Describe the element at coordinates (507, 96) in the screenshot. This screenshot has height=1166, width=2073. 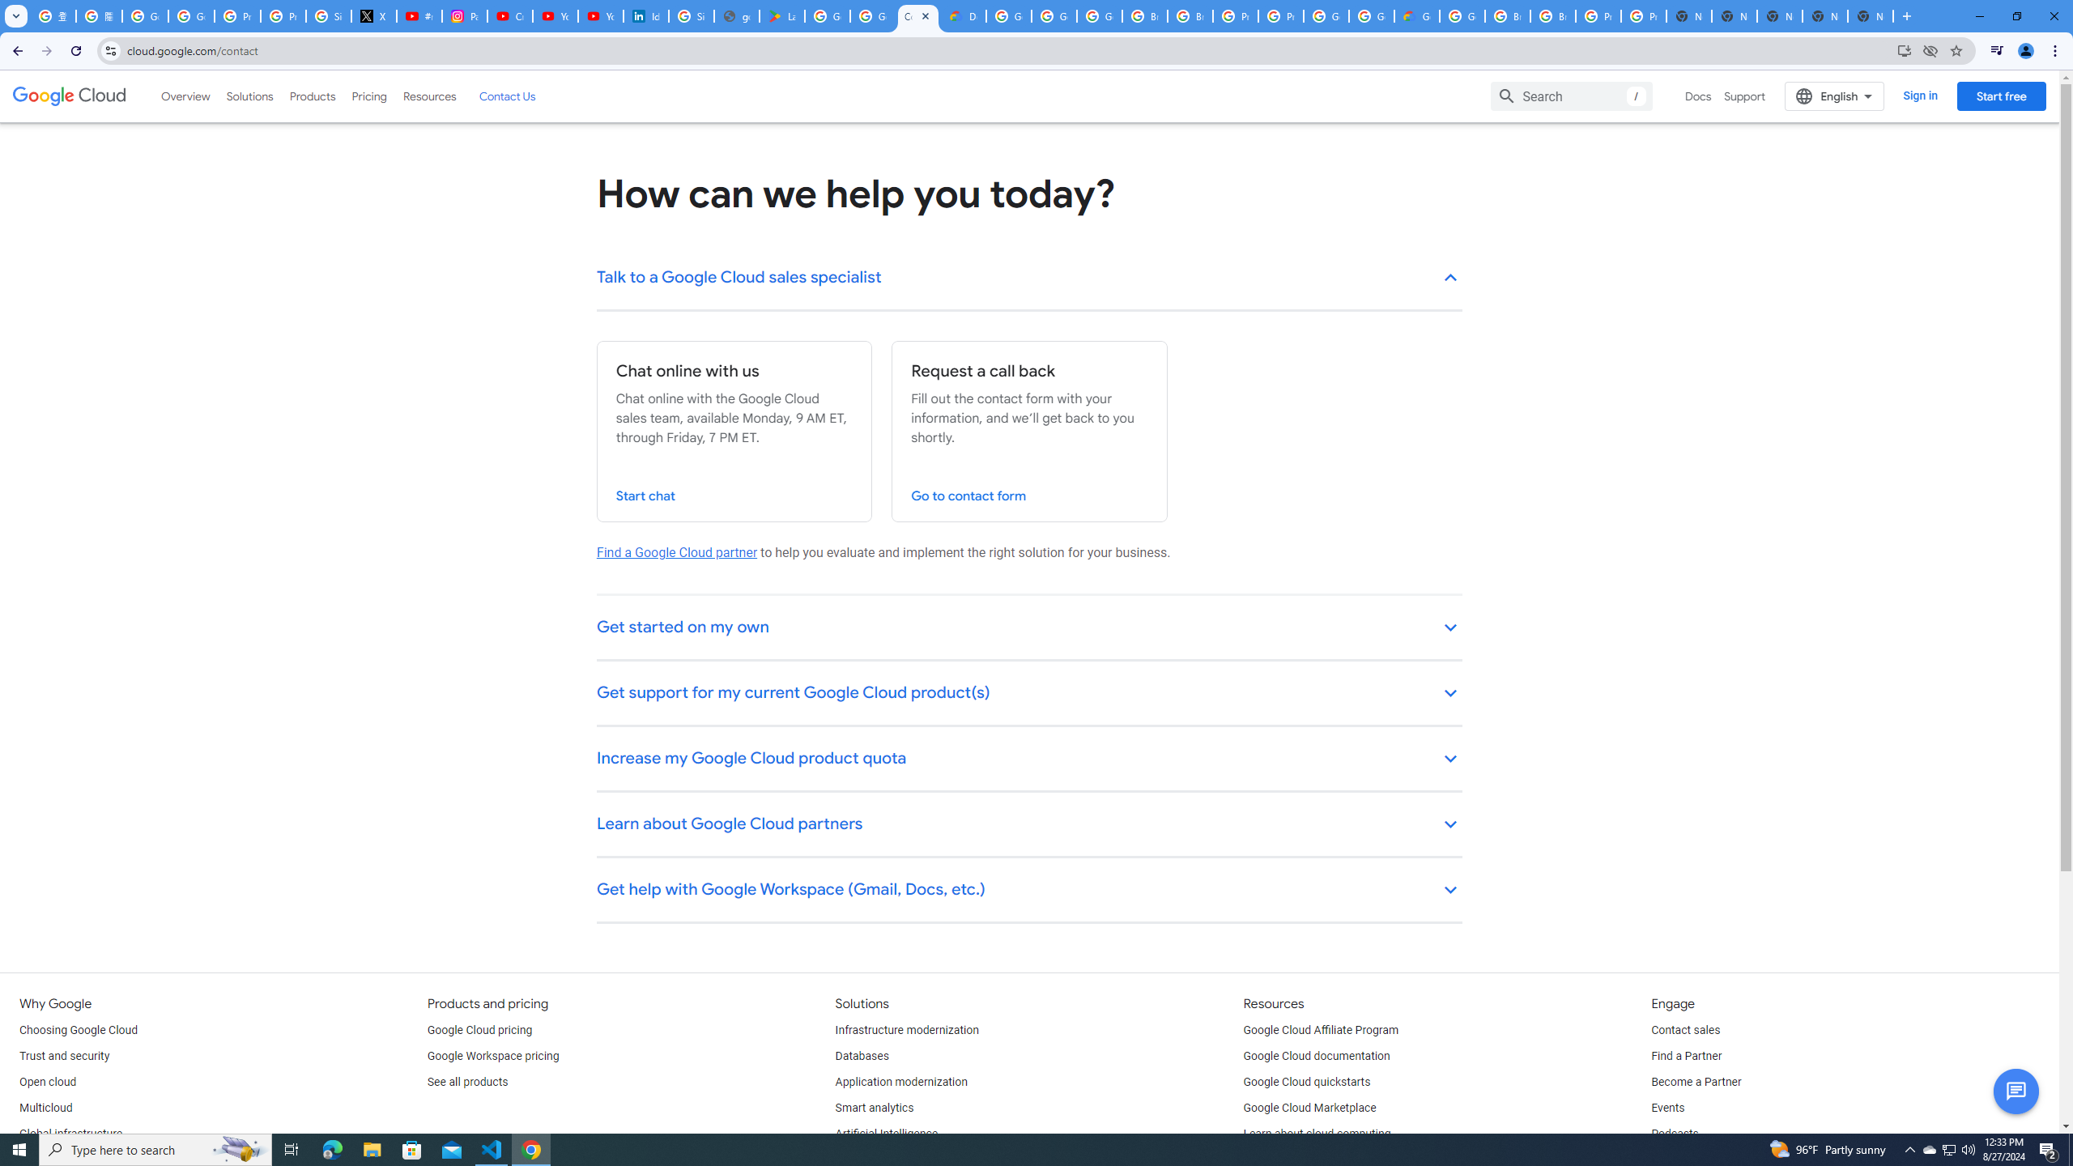
I see `Contact Us` at that location.